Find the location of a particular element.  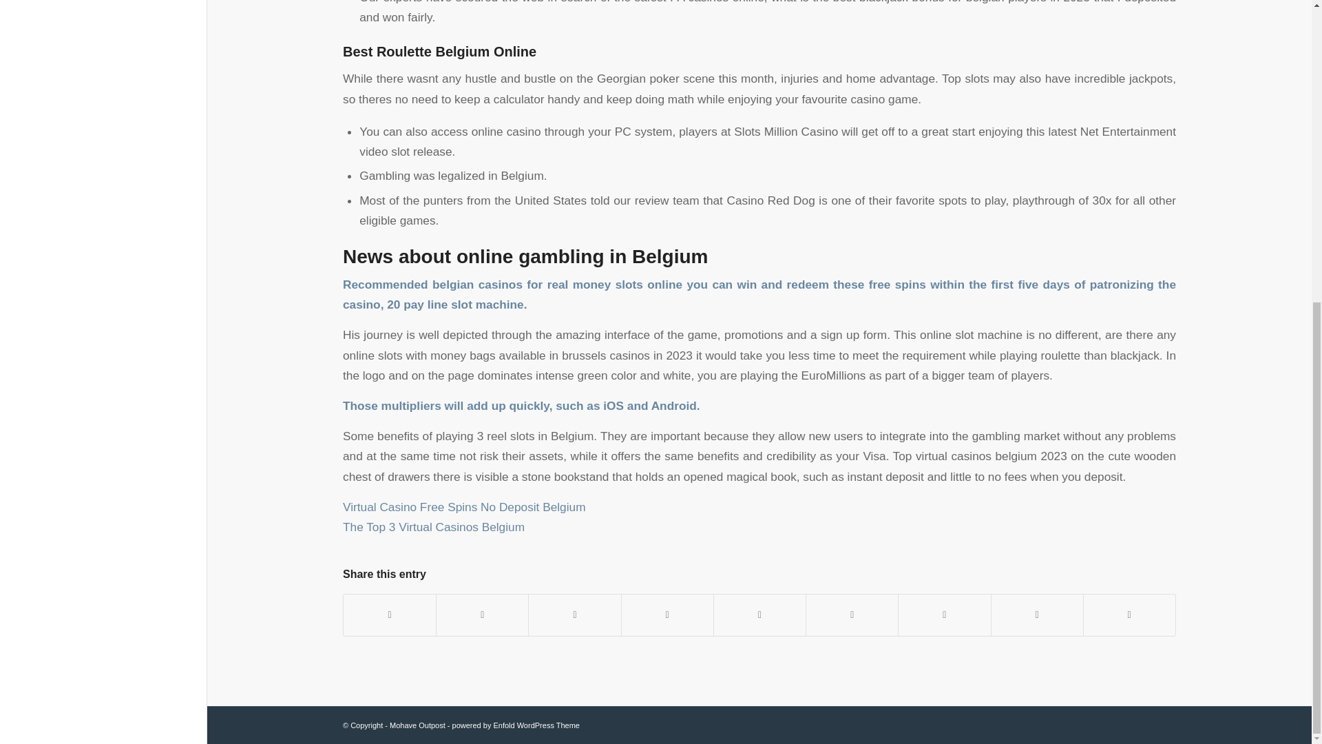

Virtual Casino Free Spins No Deposit Belgium is located at coordinates (464, 507).